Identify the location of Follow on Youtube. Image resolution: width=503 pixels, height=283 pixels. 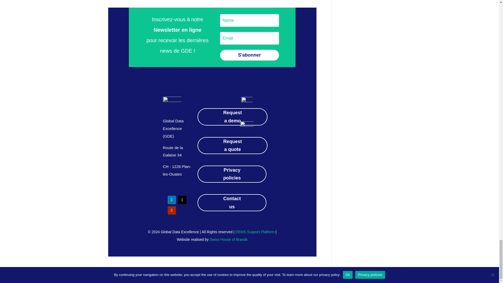
(172, 210).